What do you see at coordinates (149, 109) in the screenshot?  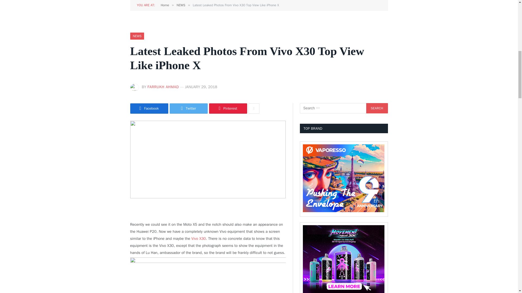 I see `Share on Facebook` at bounding box center [149, 109].